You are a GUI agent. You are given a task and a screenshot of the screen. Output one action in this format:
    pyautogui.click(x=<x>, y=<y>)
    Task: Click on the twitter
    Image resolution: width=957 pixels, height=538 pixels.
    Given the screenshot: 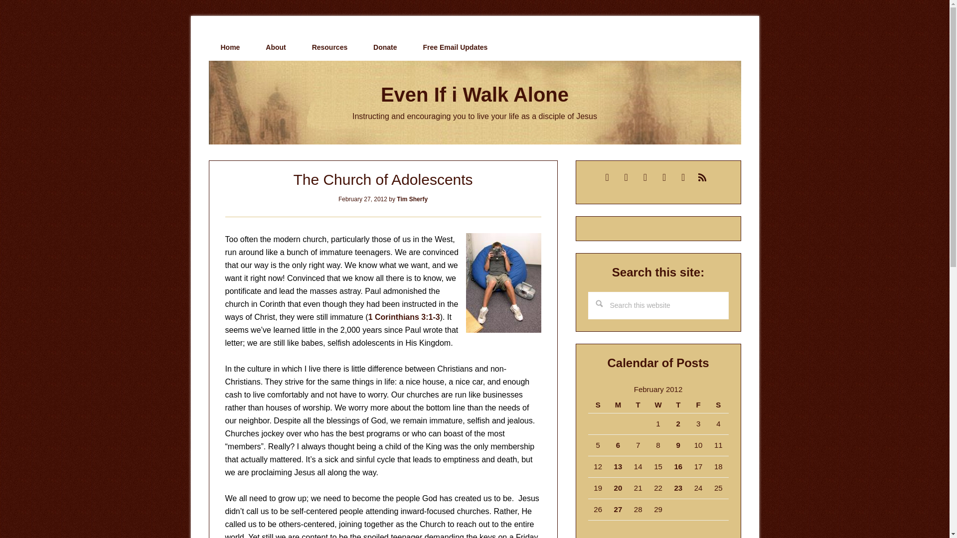 What is the action you would take?
    pyautogui.click(x=645, y=176)
    